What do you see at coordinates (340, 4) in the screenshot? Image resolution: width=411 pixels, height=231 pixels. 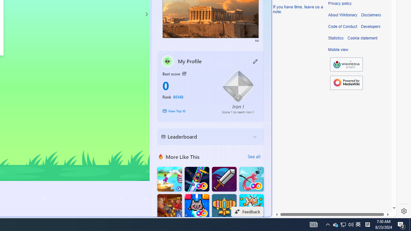 I see `Privacy policy` at bounding box center [340, 4].